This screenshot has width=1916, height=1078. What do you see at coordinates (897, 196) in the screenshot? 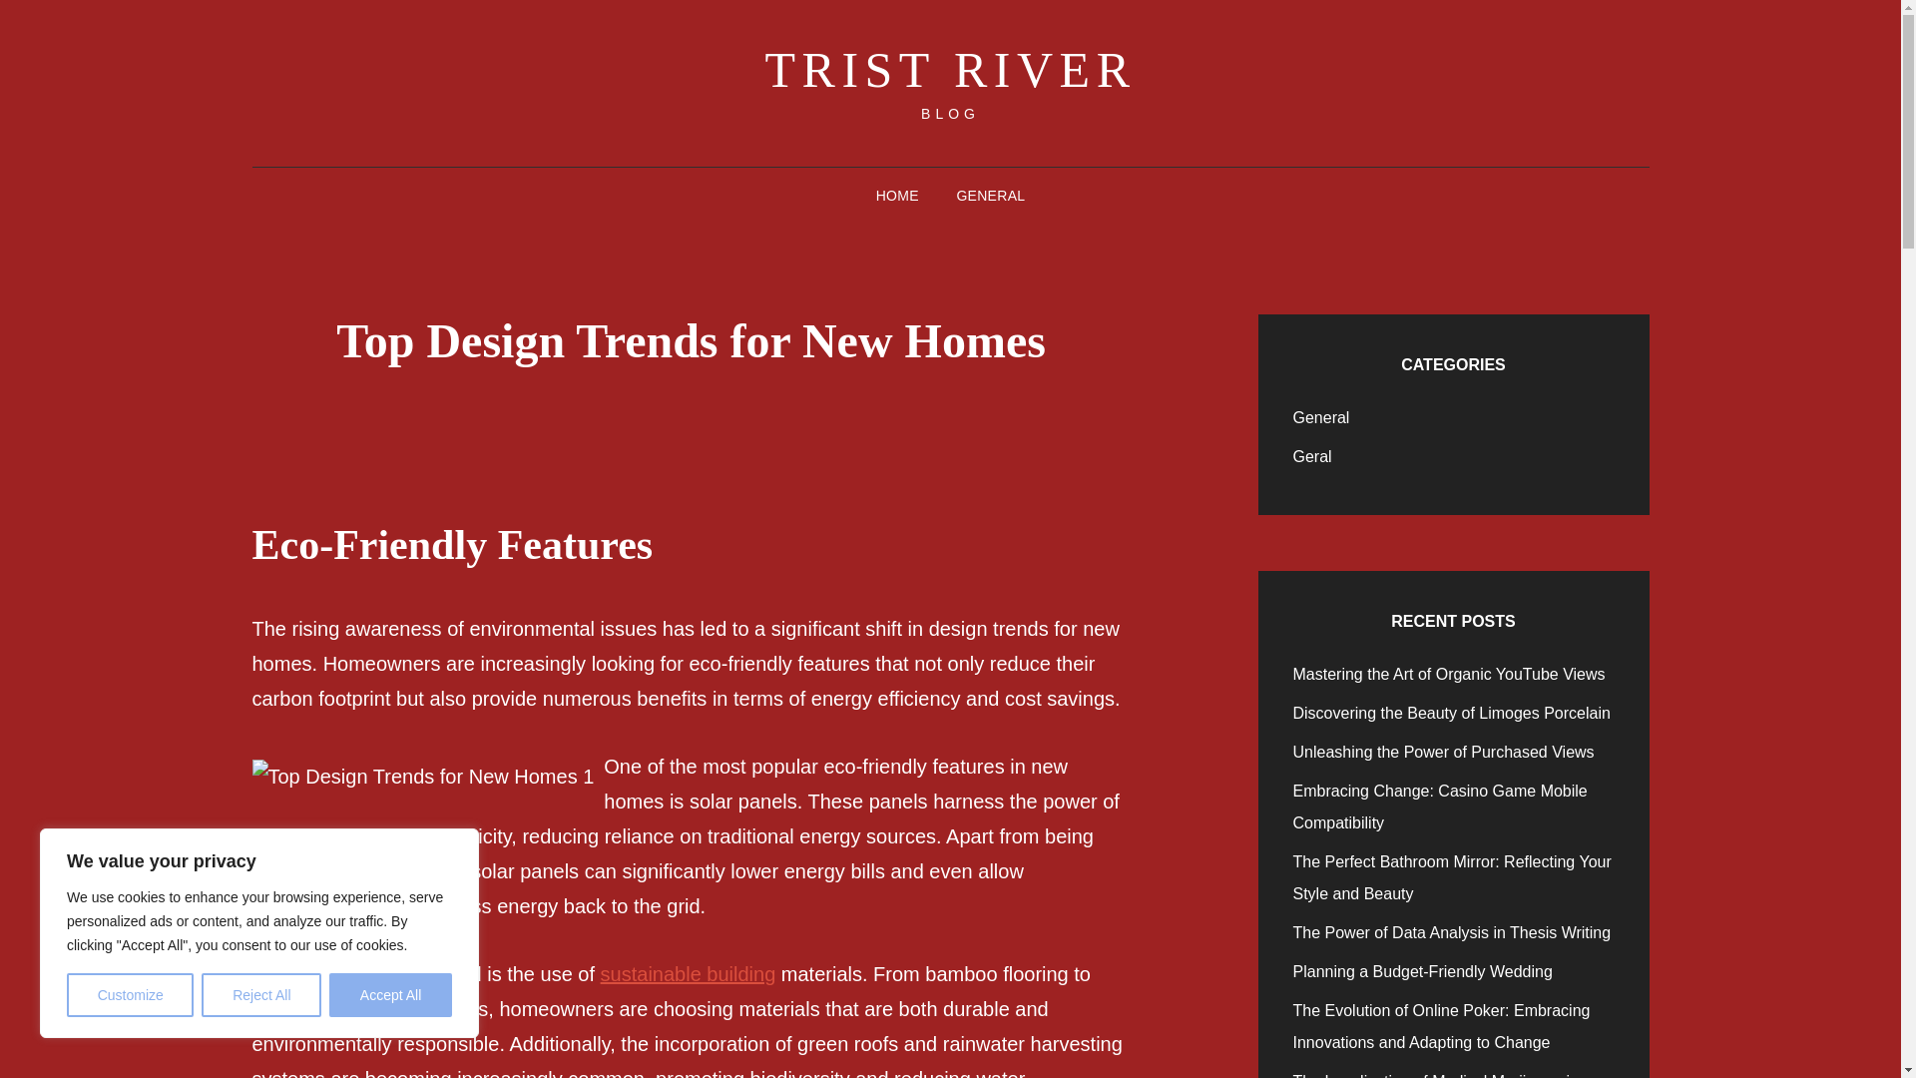
I see `HOME` at bounding box center [897, 196].